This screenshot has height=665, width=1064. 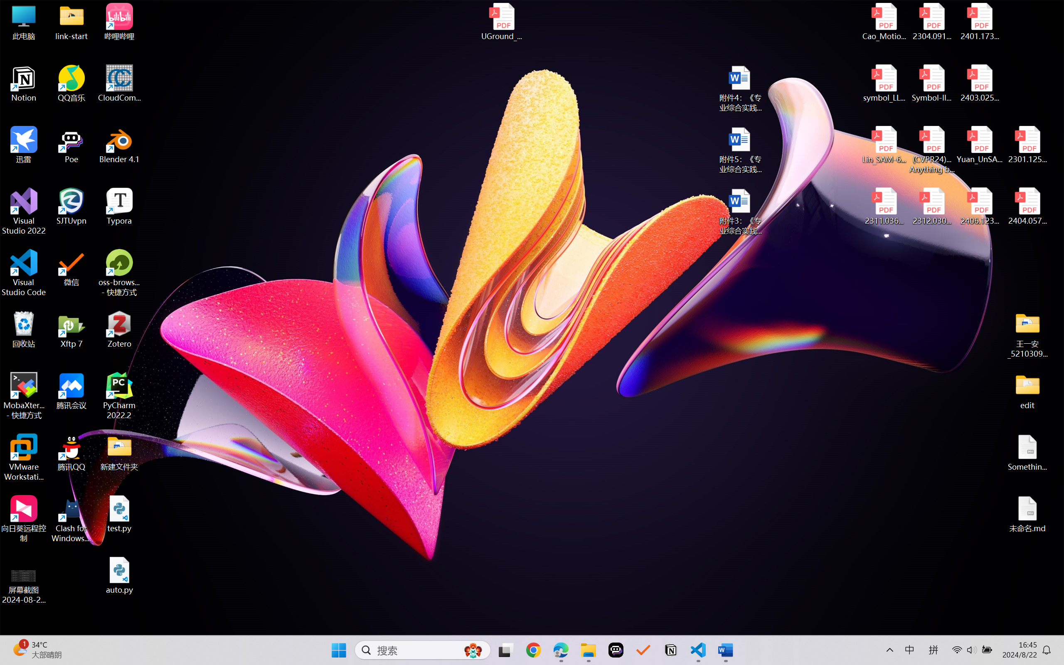 I want to click on Something.md, so click(x=1027, y=453).